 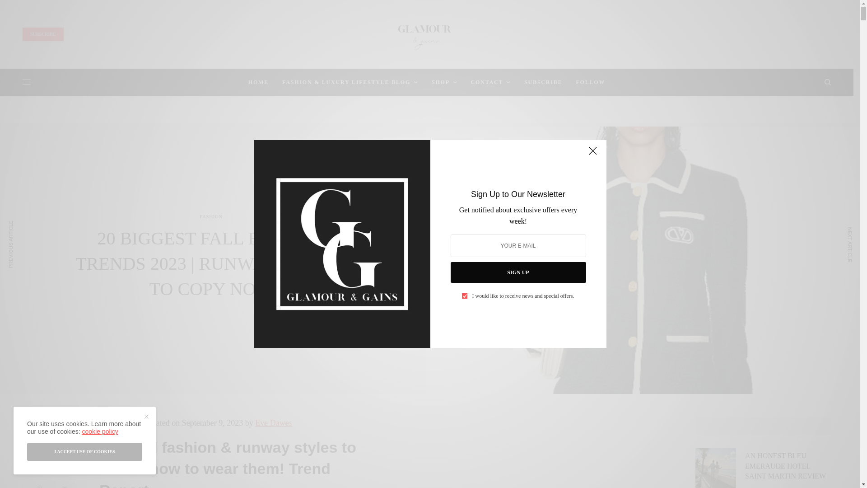 What do you see at coordinates (211, 216) in the screenshot?
I see `FASHION` at bounding box center [211, 216].